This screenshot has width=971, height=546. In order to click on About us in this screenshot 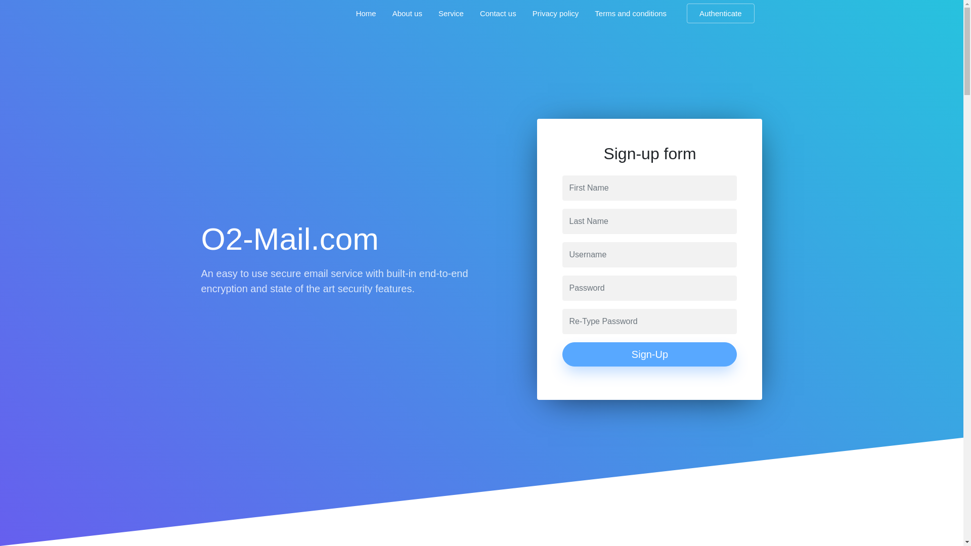, I will do `click(407, 14)`.